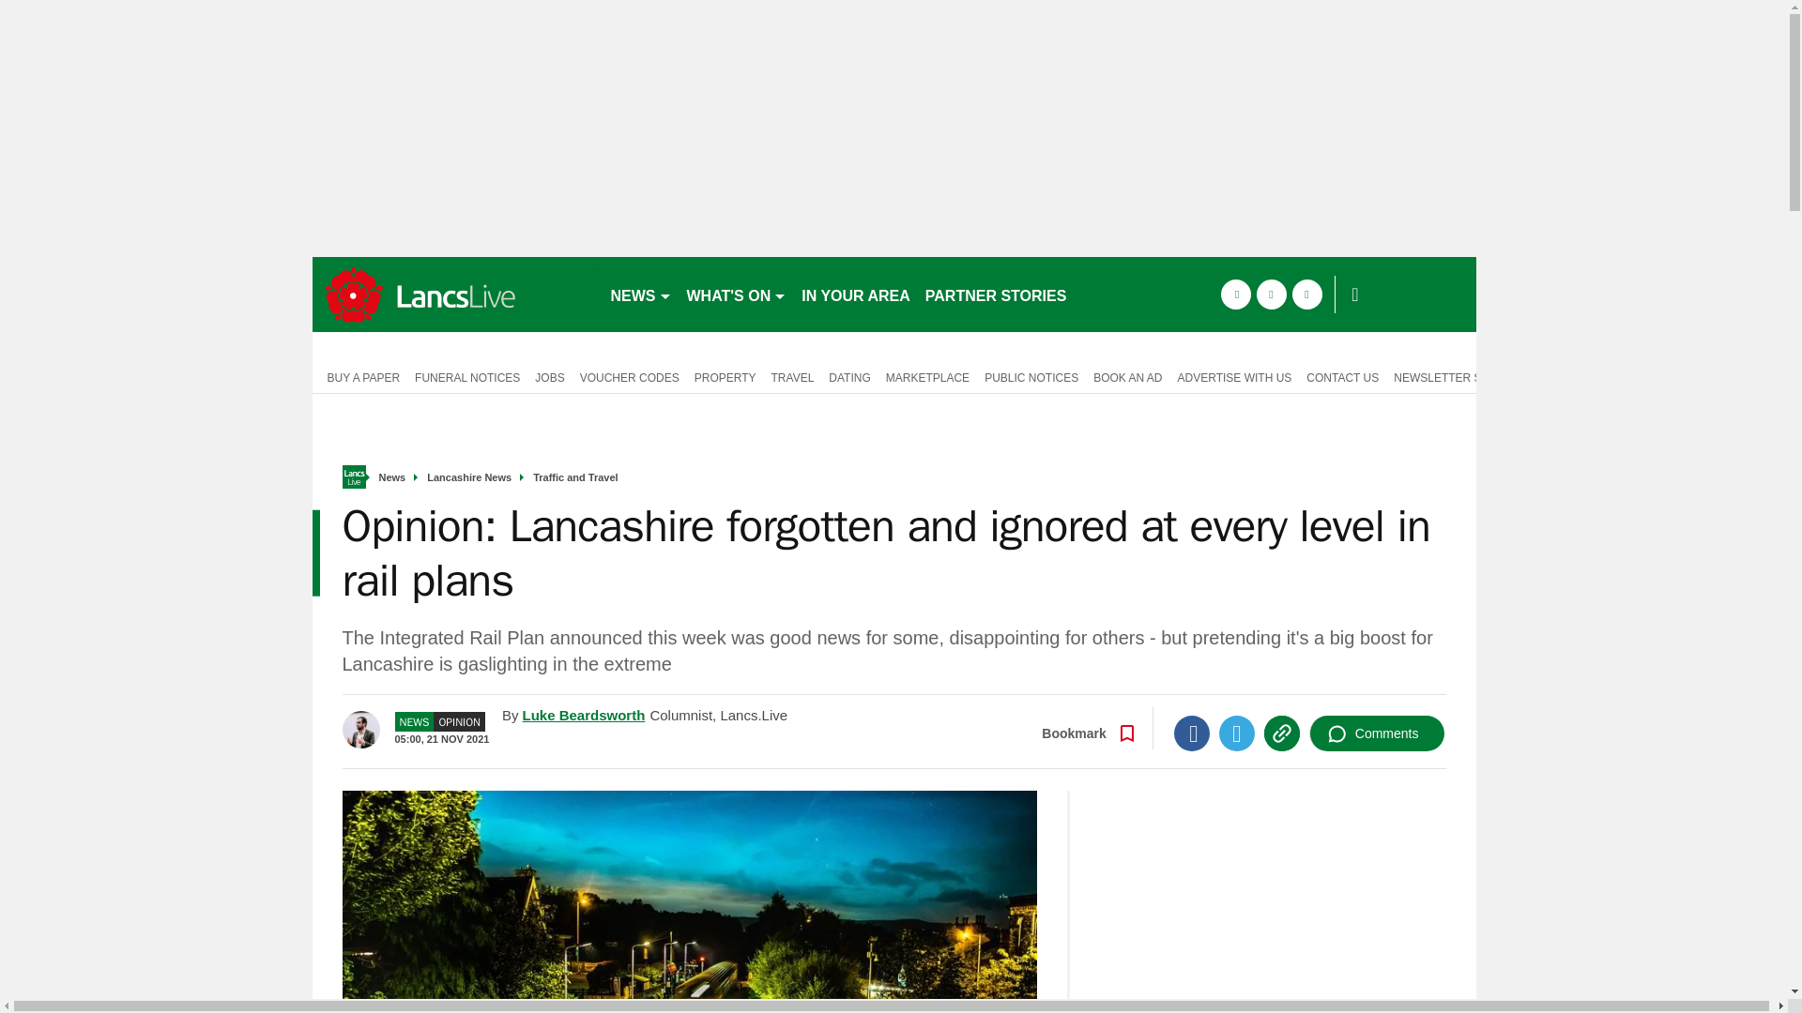 The width and height of the screenshot is (1802, 1013). I want to click on DATING, so click(849, 376).